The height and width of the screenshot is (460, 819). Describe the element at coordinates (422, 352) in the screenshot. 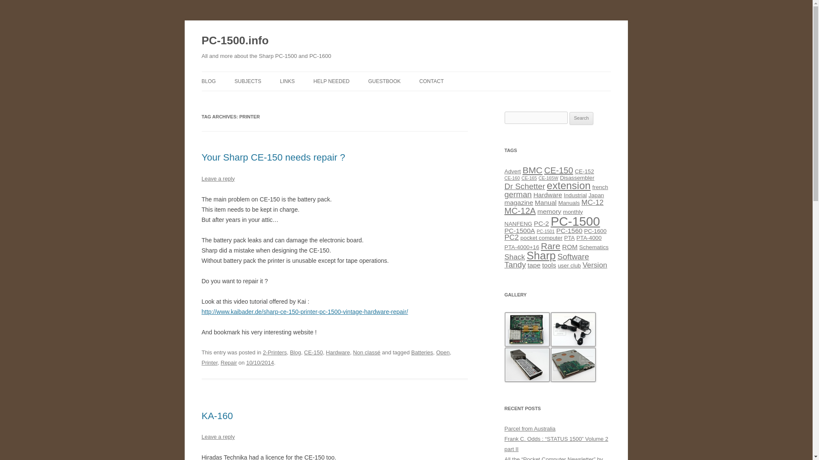

I see `Batteries` at that location.